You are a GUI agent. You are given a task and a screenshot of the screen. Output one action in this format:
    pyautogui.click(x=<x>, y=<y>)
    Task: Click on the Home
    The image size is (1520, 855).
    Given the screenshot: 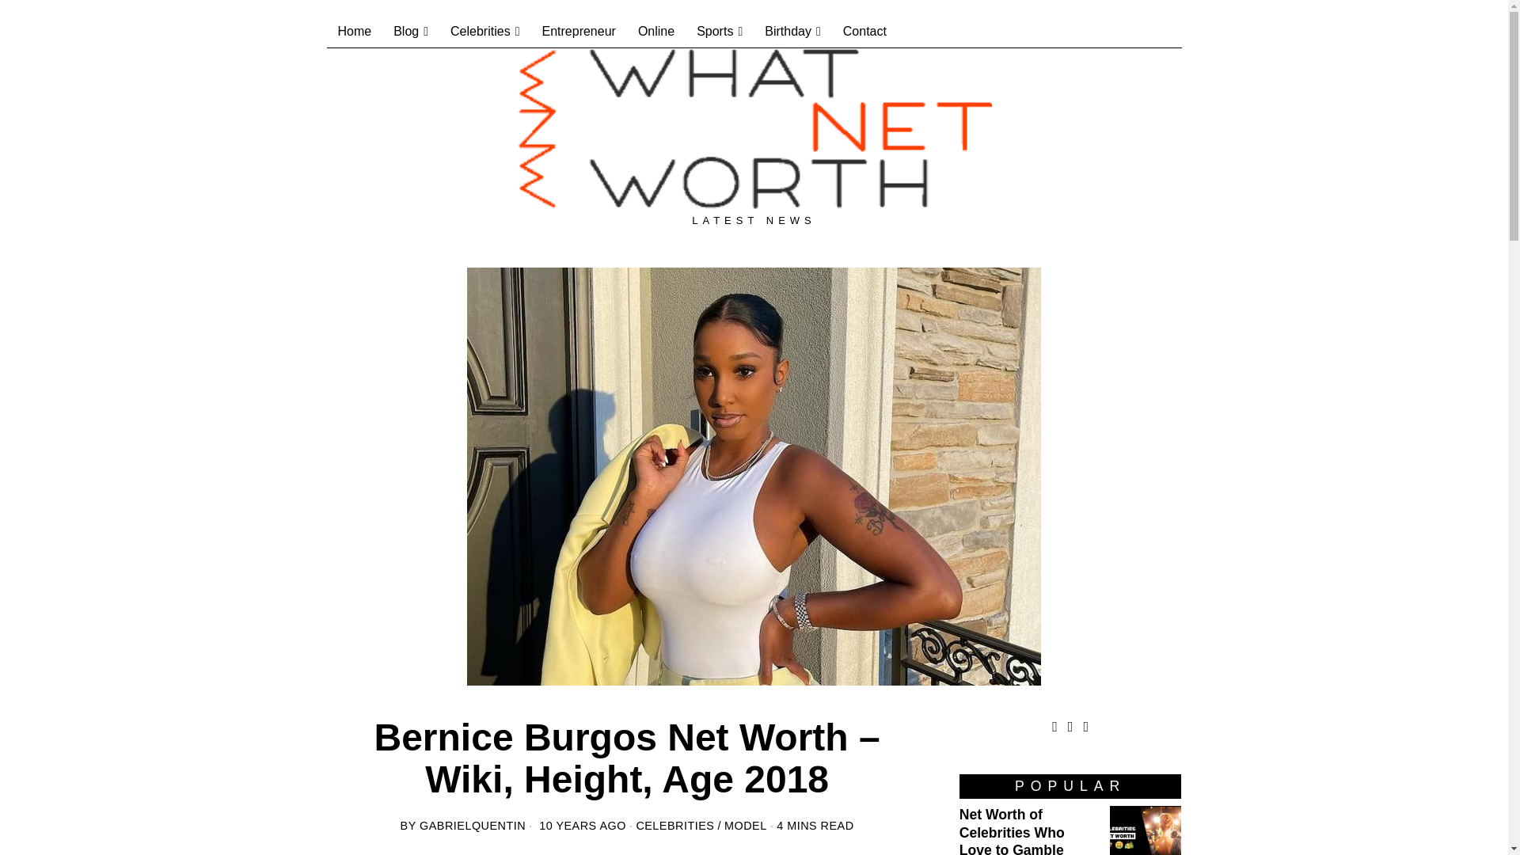 What is the action you would take?
    pyautogui.click(x=355, y=32)
    